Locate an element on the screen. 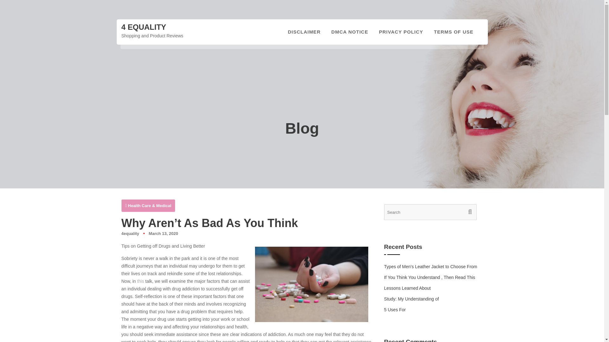 The image size is (609, 342). 4 EQUALITY is located at coordinates (143, 27).